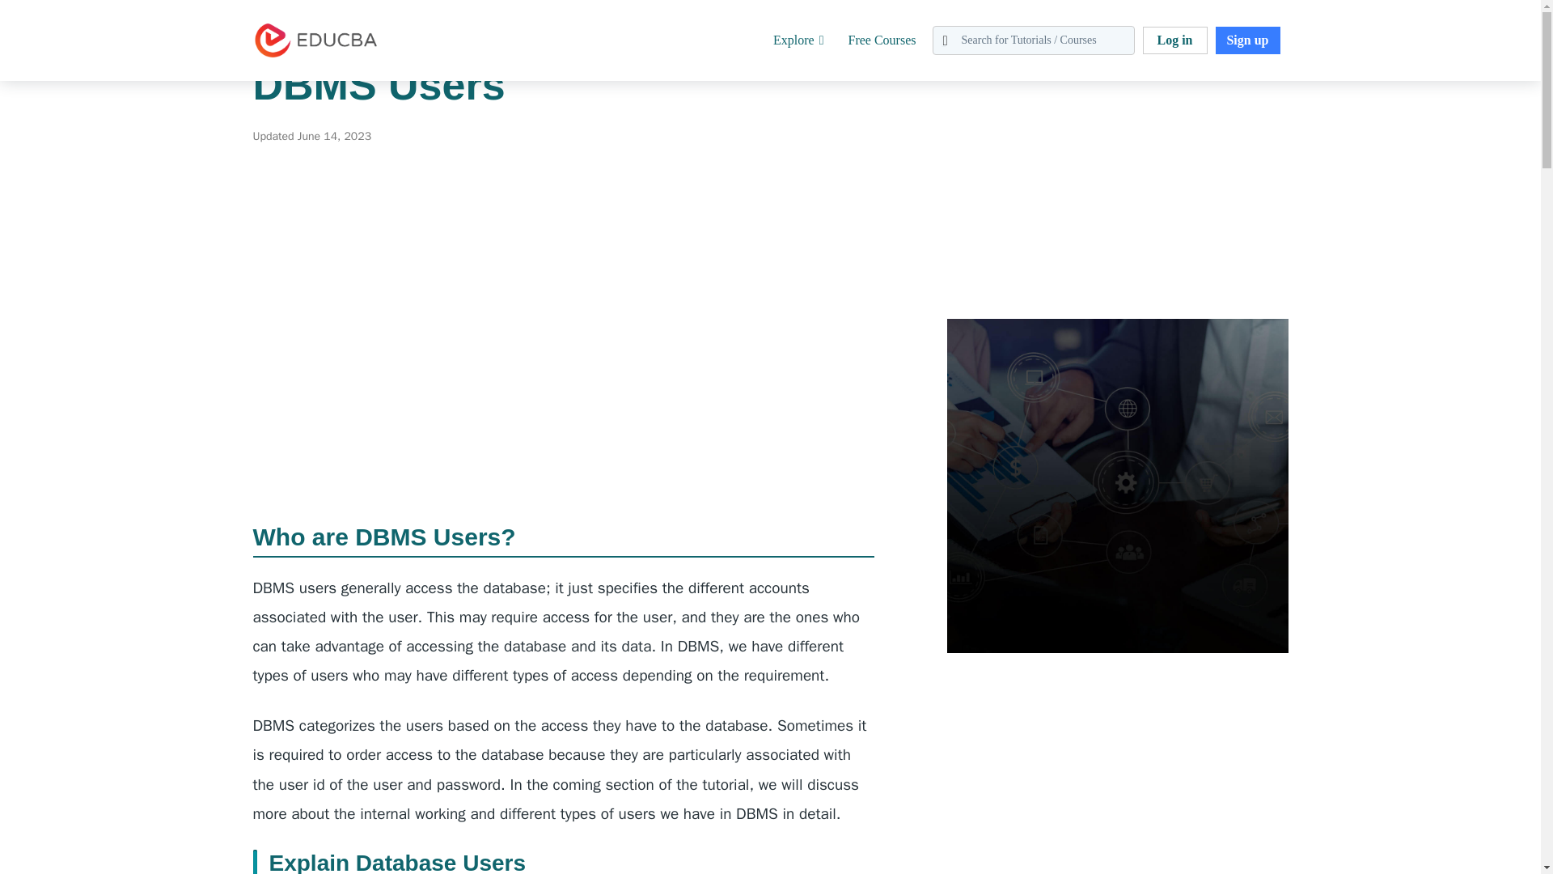 Image resolution: width=1553 pixels, height=874 pixels. Describe the element at coordinates (1174, 40) in the screenshot. I see `Log in` at that location.